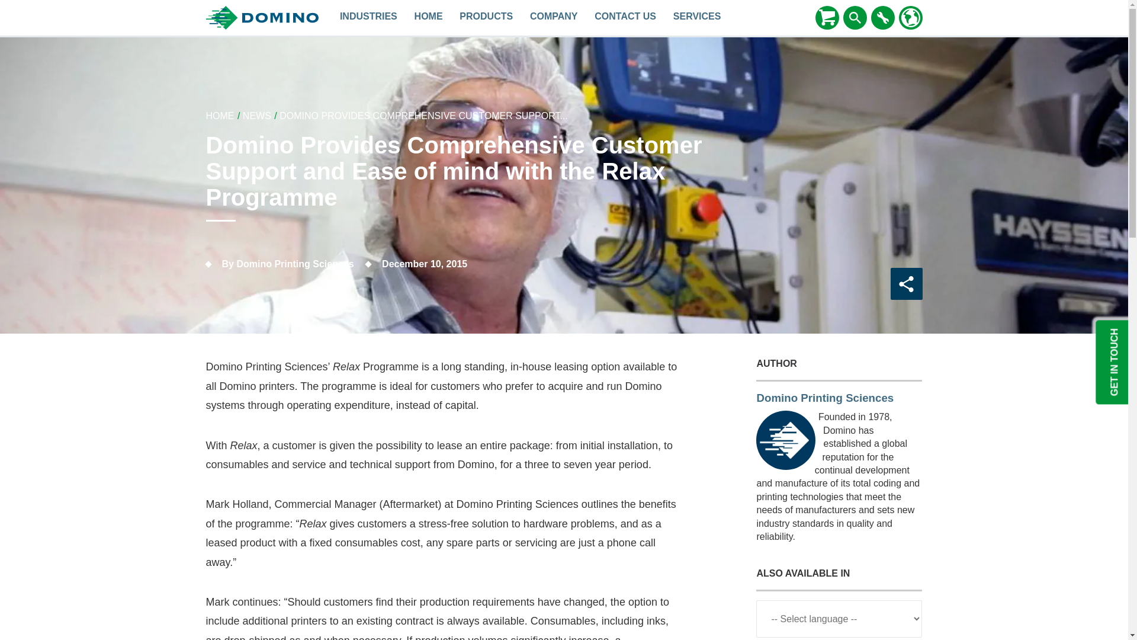  I want to click on MyDomino Portals, so click(882, 18).